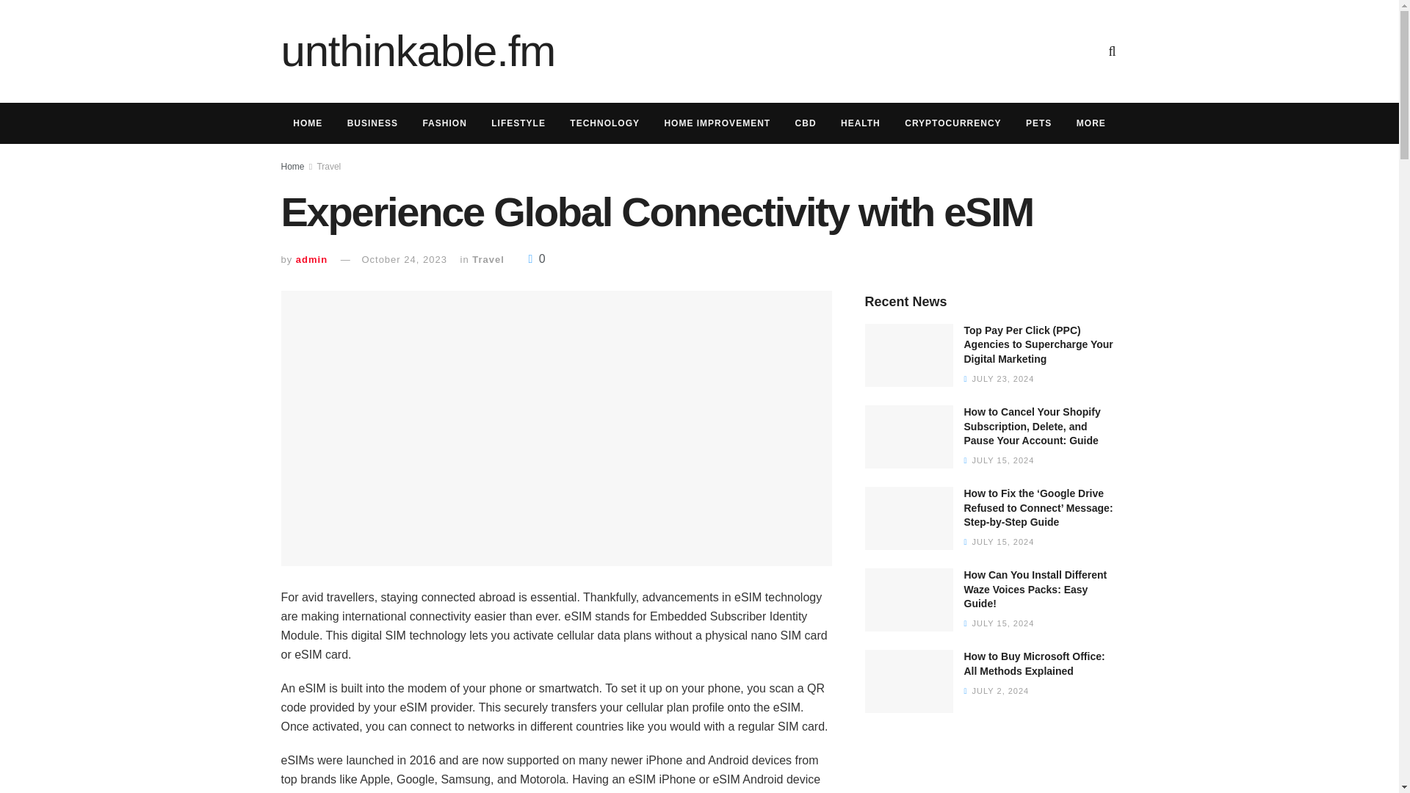  Describe the element at coordinates (861, 123) in the screenshot. I see `HEALTH` at that location.